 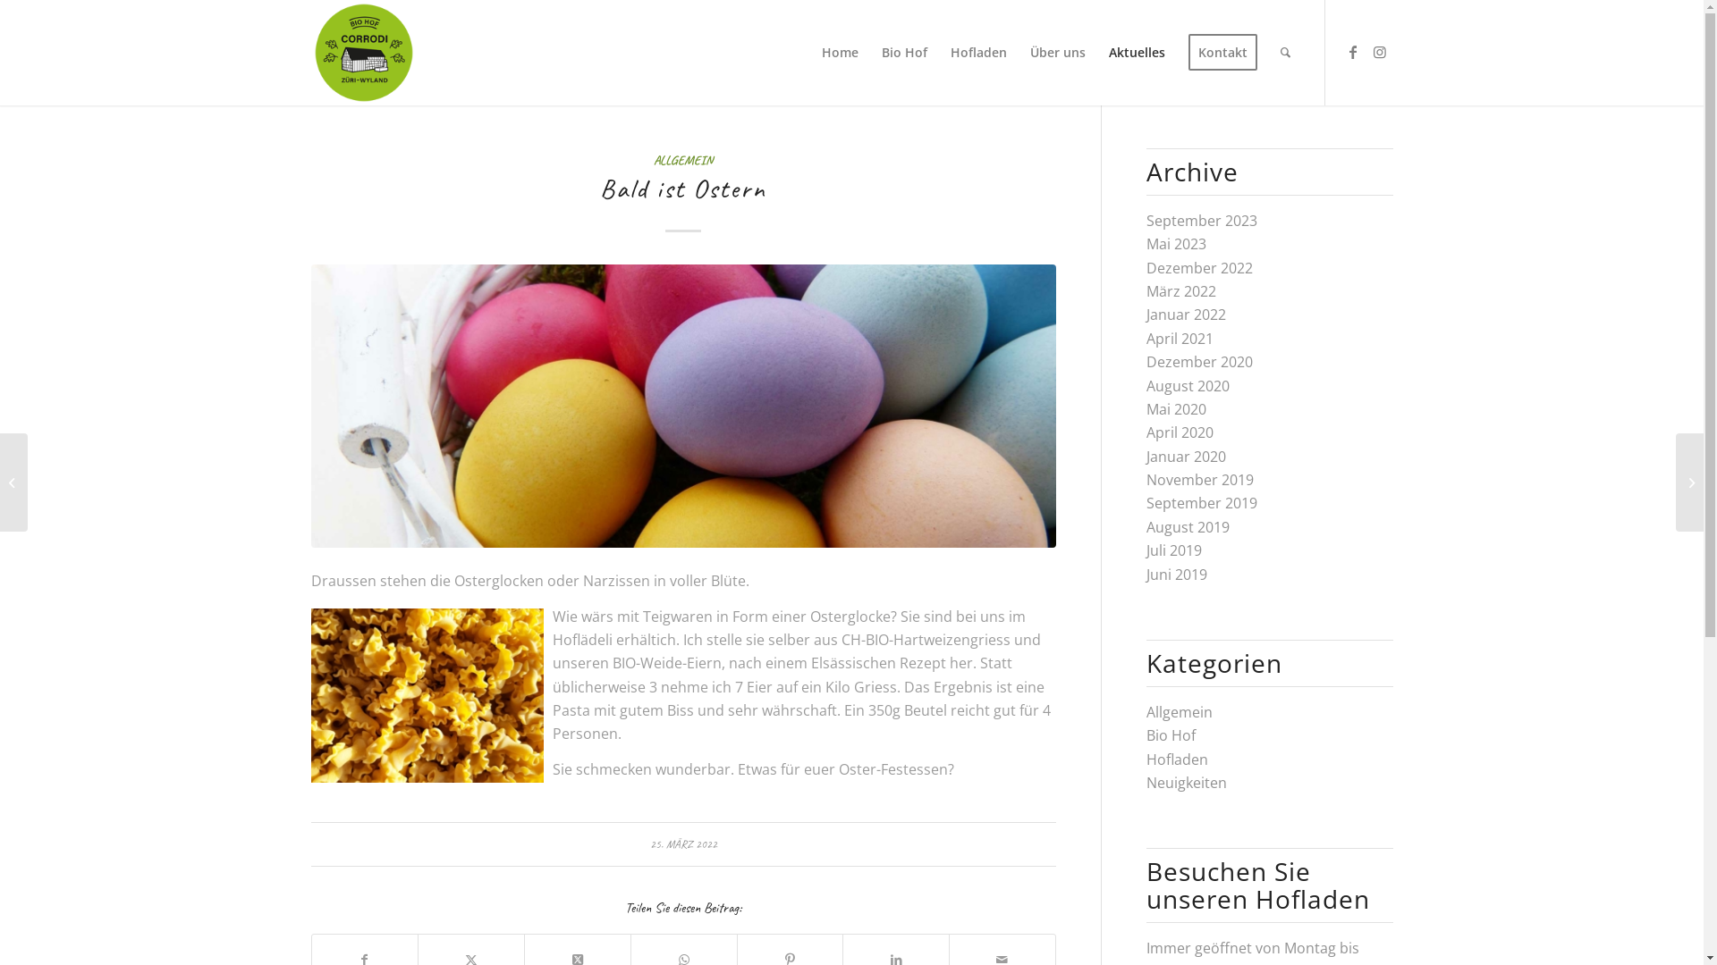 I want to click on September 2019, so click(x=1202, y=503).